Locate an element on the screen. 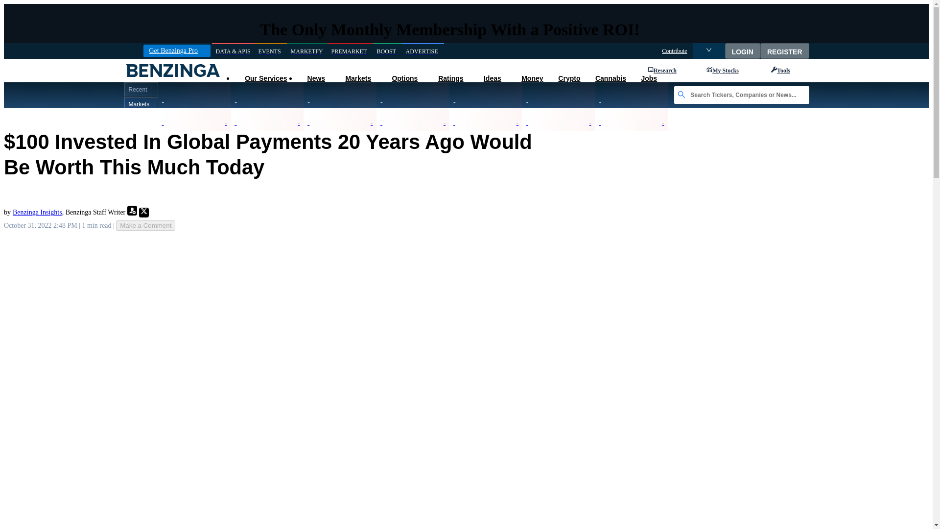  REGISTER is located at coordinates (785, 50).